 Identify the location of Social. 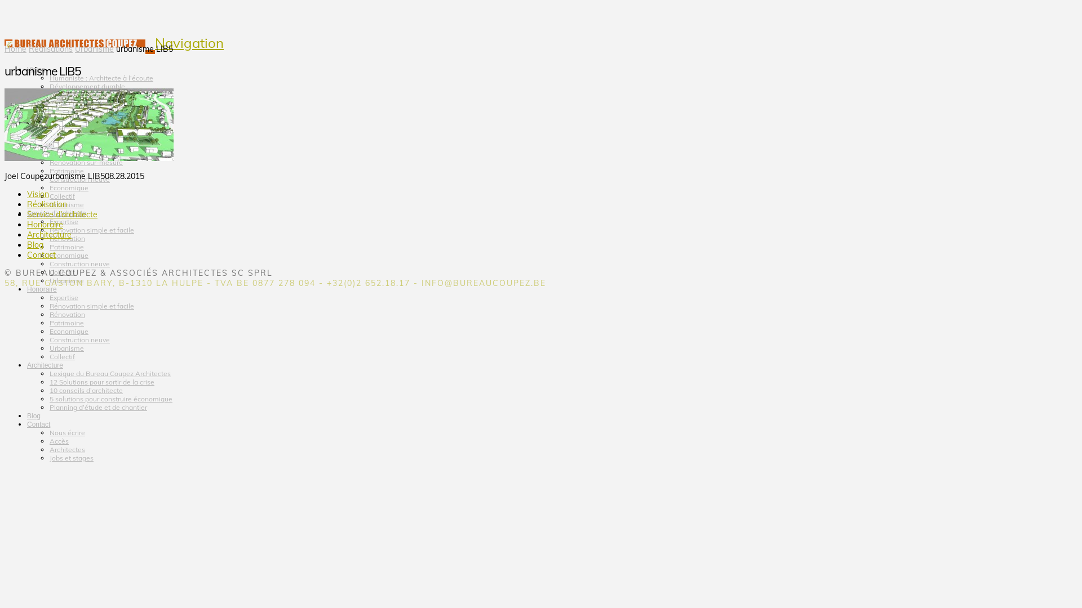
(59, 95).